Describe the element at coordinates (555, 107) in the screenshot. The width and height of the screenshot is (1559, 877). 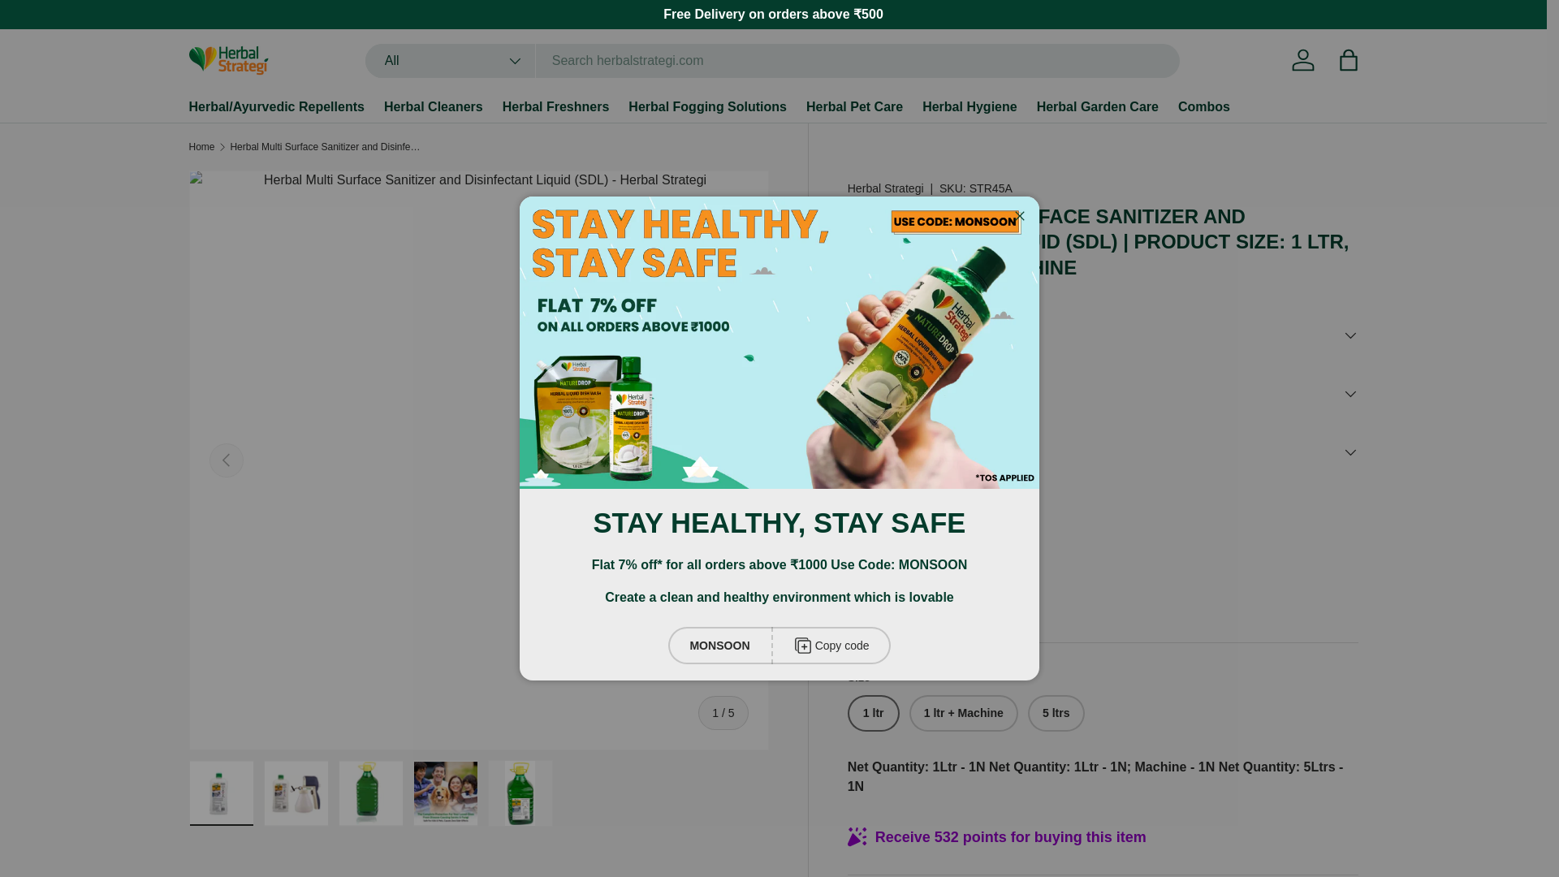
I see `Herbal Freshners` at that location.